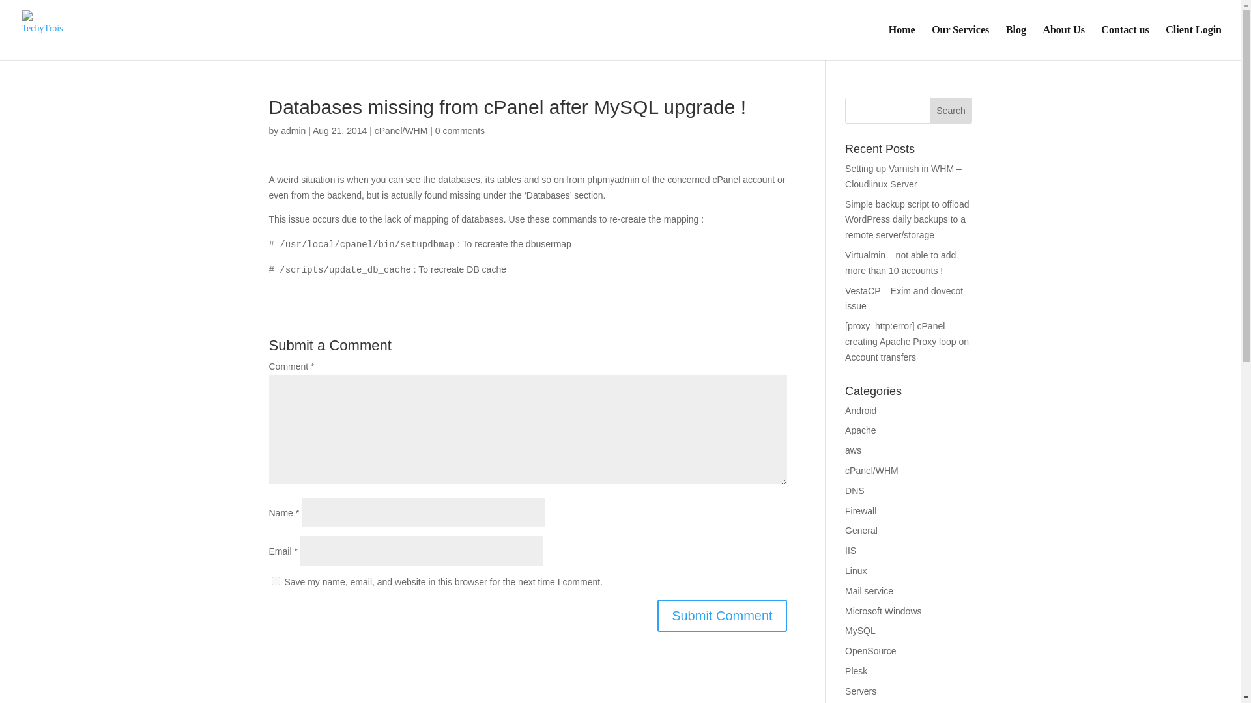  I want to click on Search, so click(951, 111).